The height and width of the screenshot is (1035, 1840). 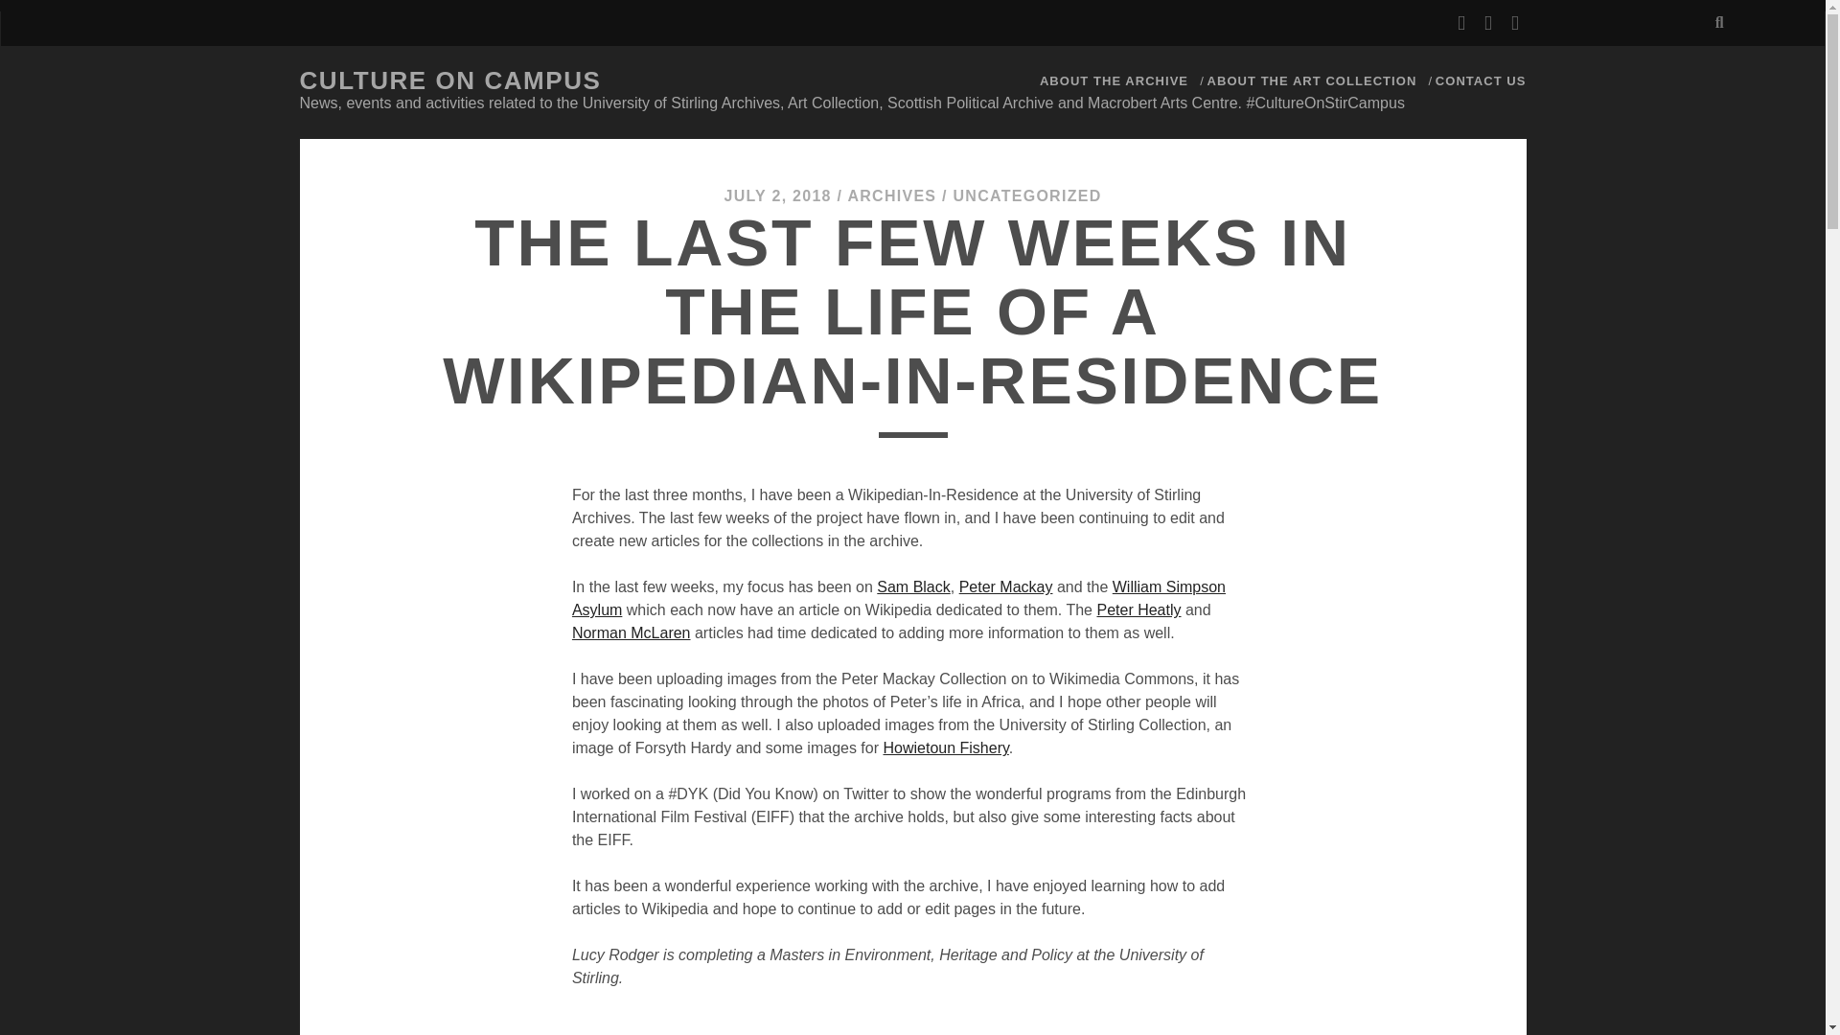 What do you see at coordinates (1114, 81) in the screenshot?
I see `ABOUT THE ARCHIVE` at bounding box center [1114, 81].